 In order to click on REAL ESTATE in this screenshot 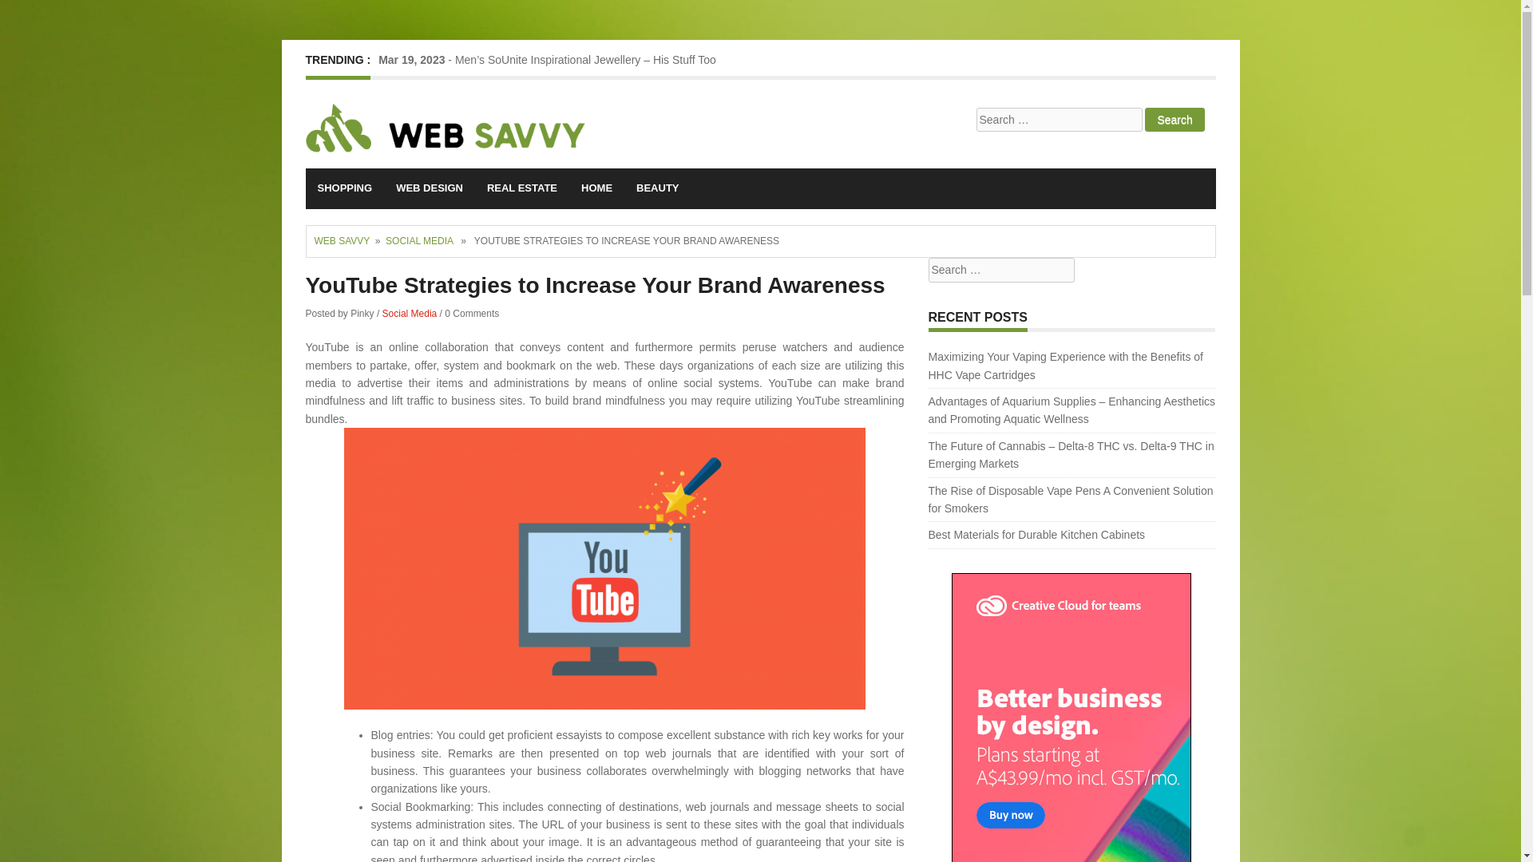, I will do `click(522, 188)`.